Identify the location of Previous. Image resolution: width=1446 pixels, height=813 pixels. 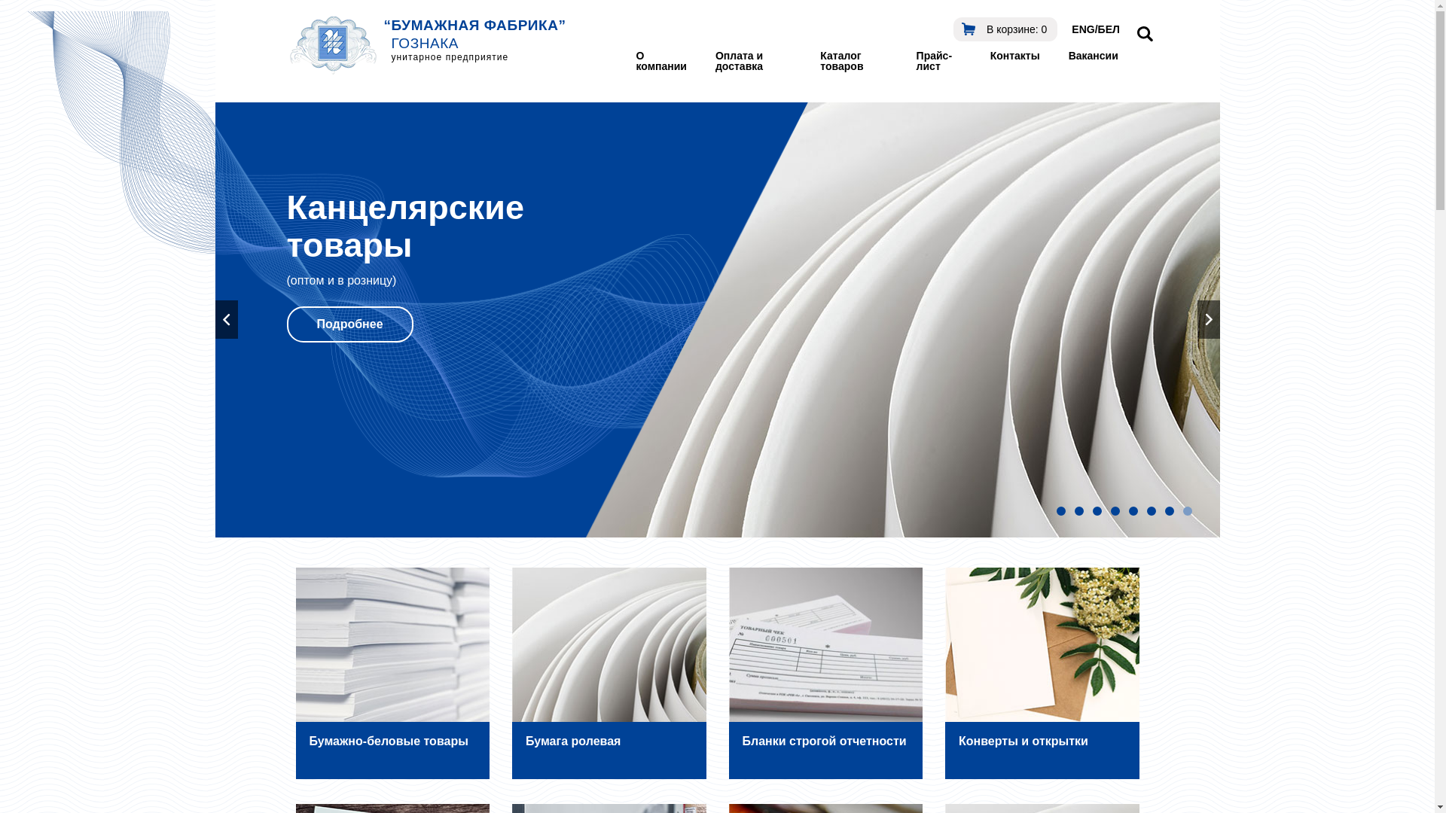
(227, 319).